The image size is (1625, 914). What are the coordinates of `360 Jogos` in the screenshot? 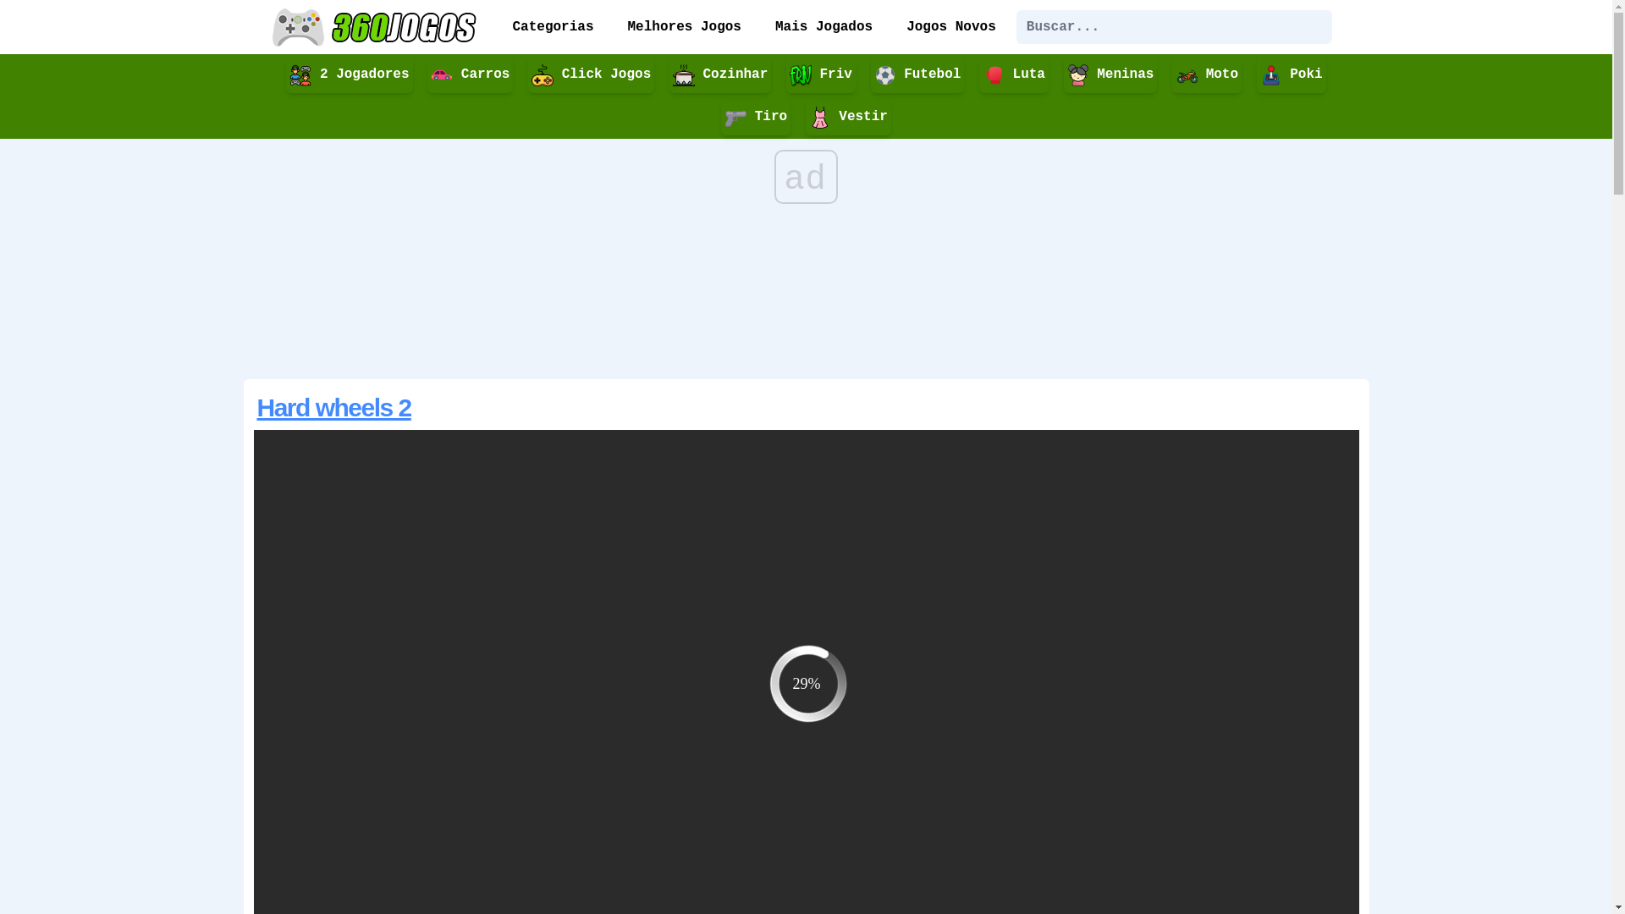 It's located at (377, 27).